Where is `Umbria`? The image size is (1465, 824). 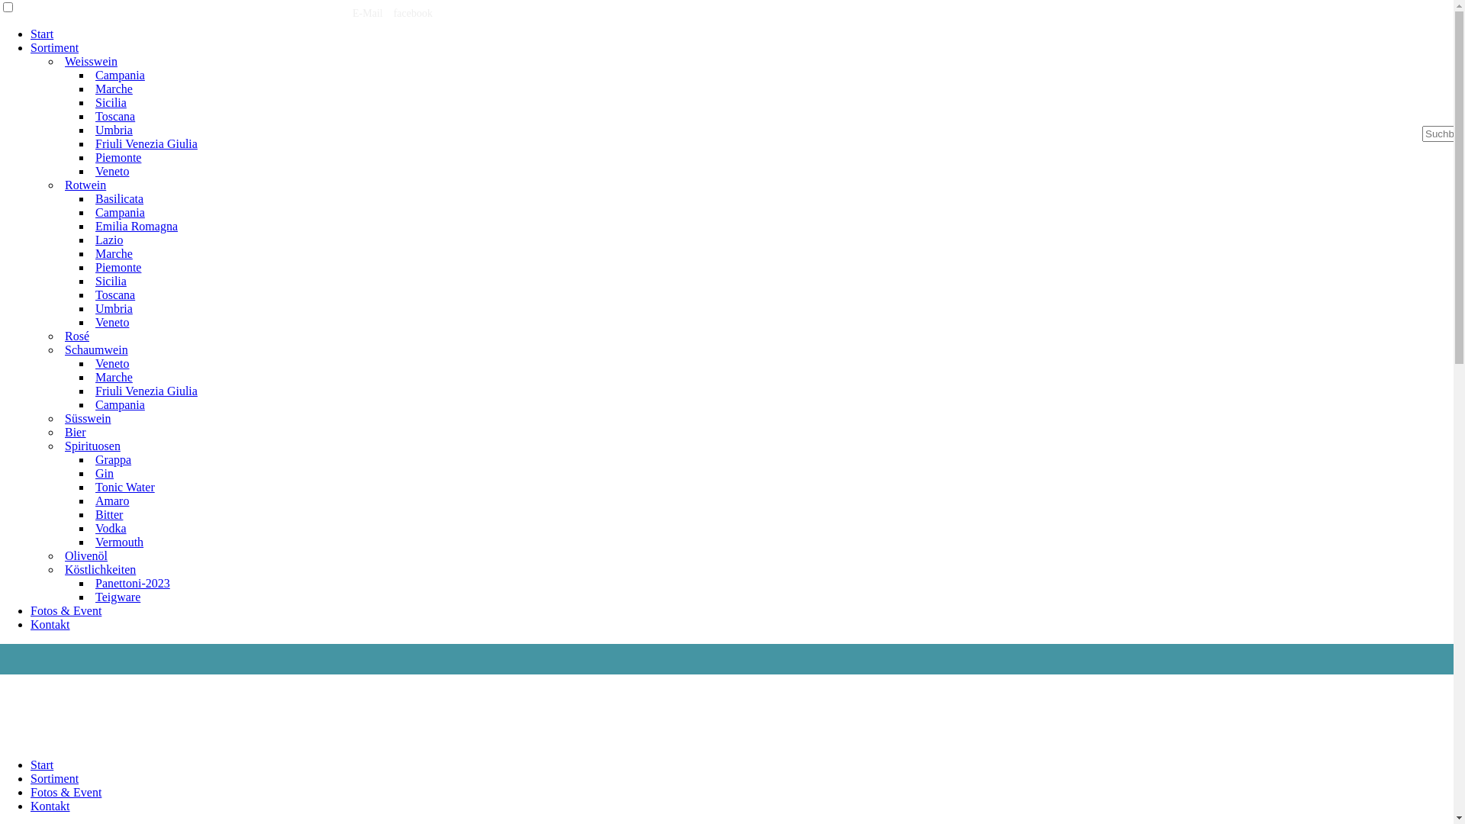
Umbria is located at coordinates (114, 130).